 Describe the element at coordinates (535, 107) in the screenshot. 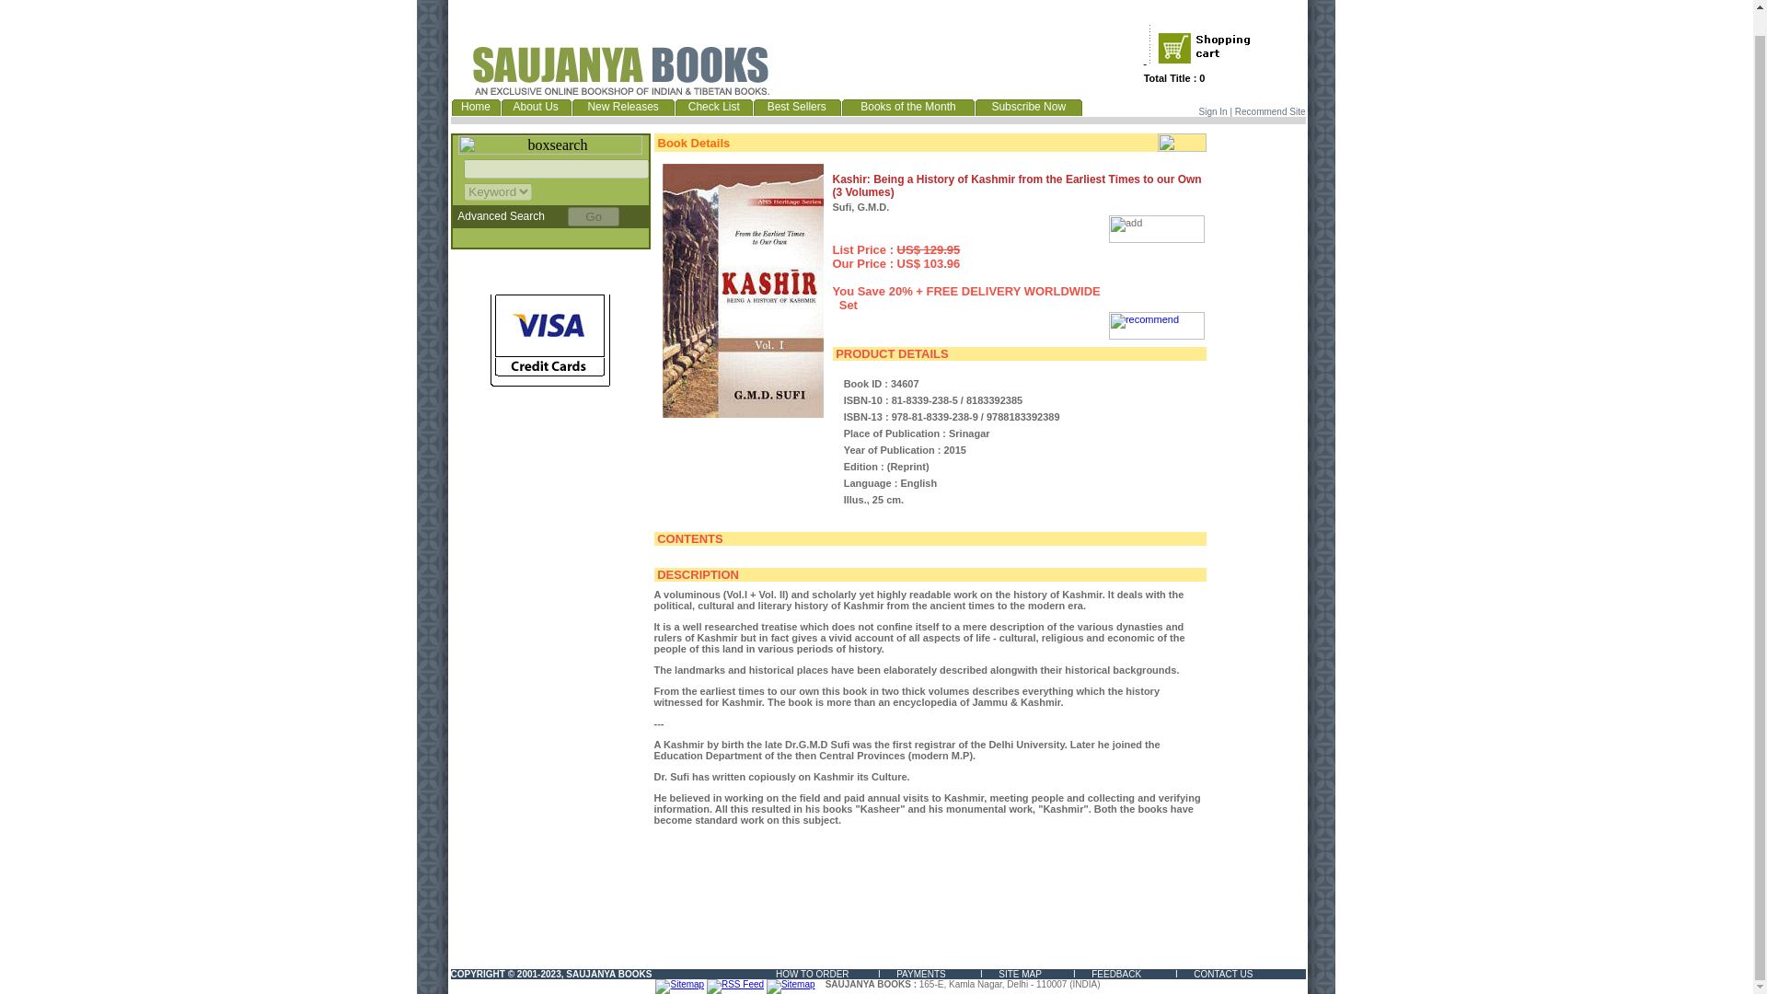

I see `About Us` at that location.